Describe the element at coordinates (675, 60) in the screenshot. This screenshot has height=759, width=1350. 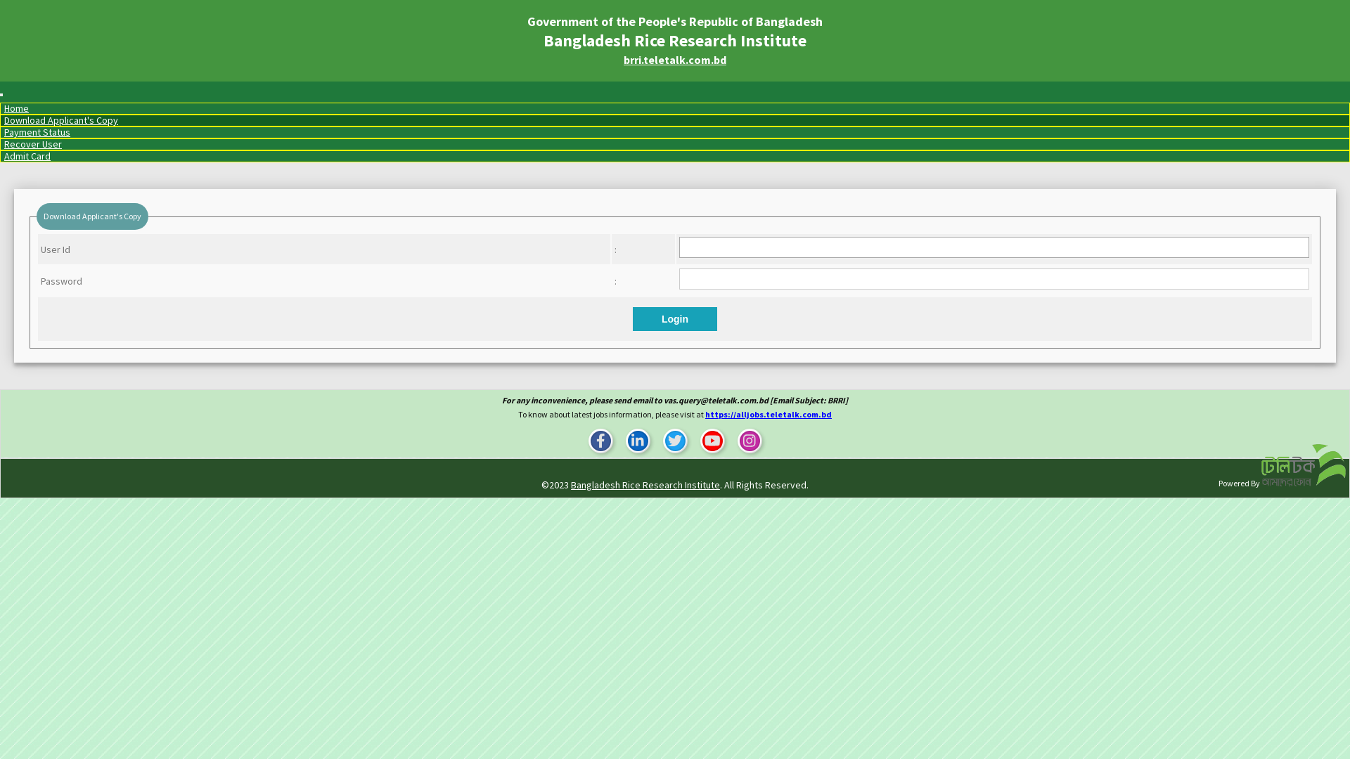
I see `brri.teletalk.com.bd` at that location.